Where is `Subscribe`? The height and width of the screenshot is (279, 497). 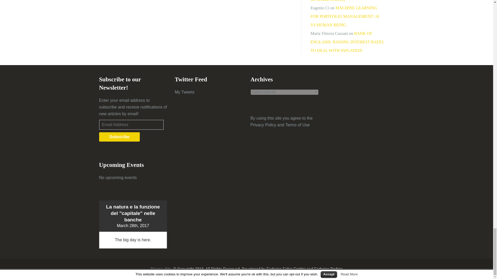
Subscribe is located at coordinates (119, 137).